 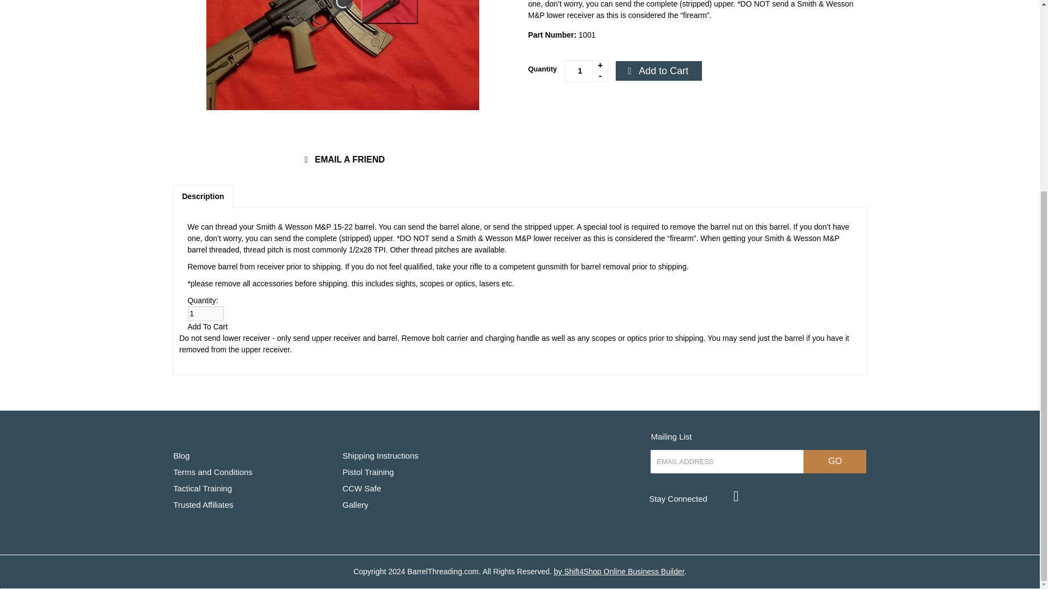 I want to click on 1, so click(x=205, y=313).